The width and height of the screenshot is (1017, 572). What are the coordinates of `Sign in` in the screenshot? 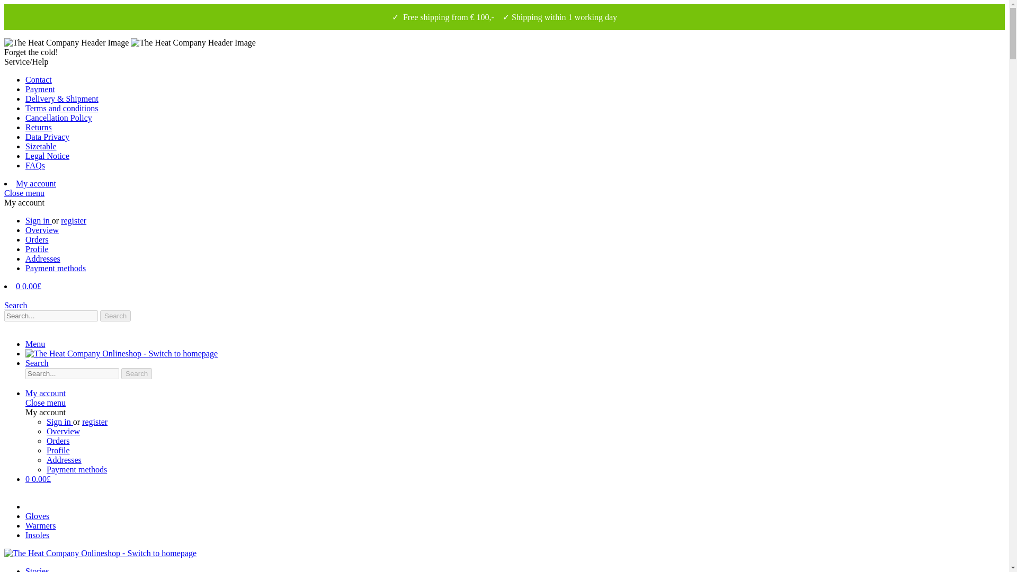 It's located at (38, 220).